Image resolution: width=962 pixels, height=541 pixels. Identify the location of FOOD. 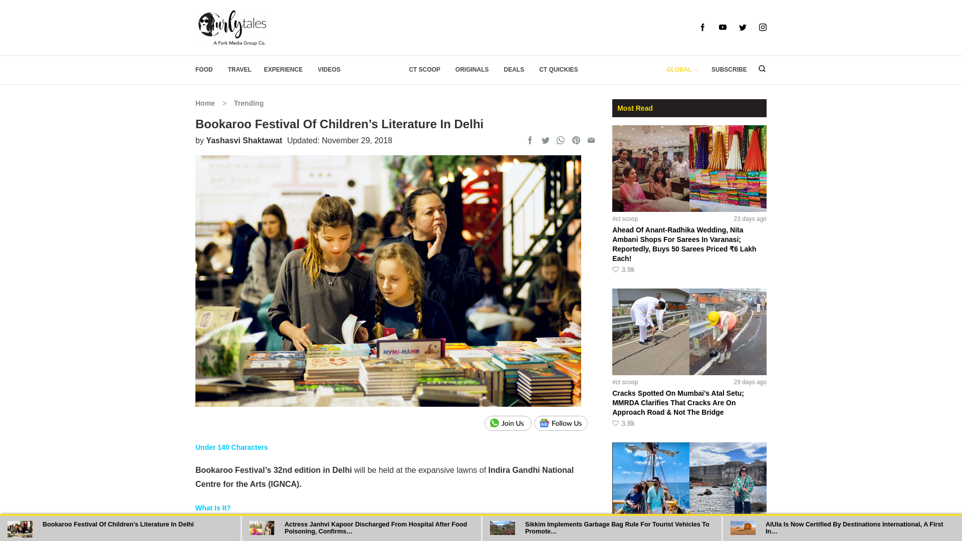
(203, 70).